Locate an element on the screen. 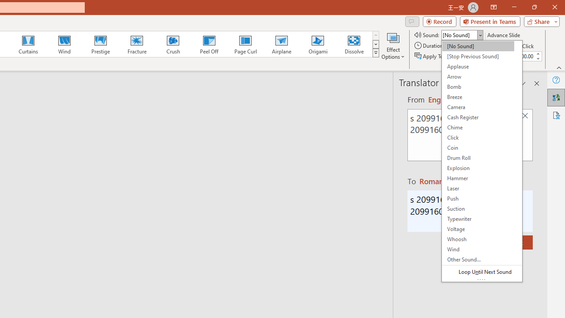 This screenshot has height=318, width=565. Prestige is located at coordinates (100, 44).